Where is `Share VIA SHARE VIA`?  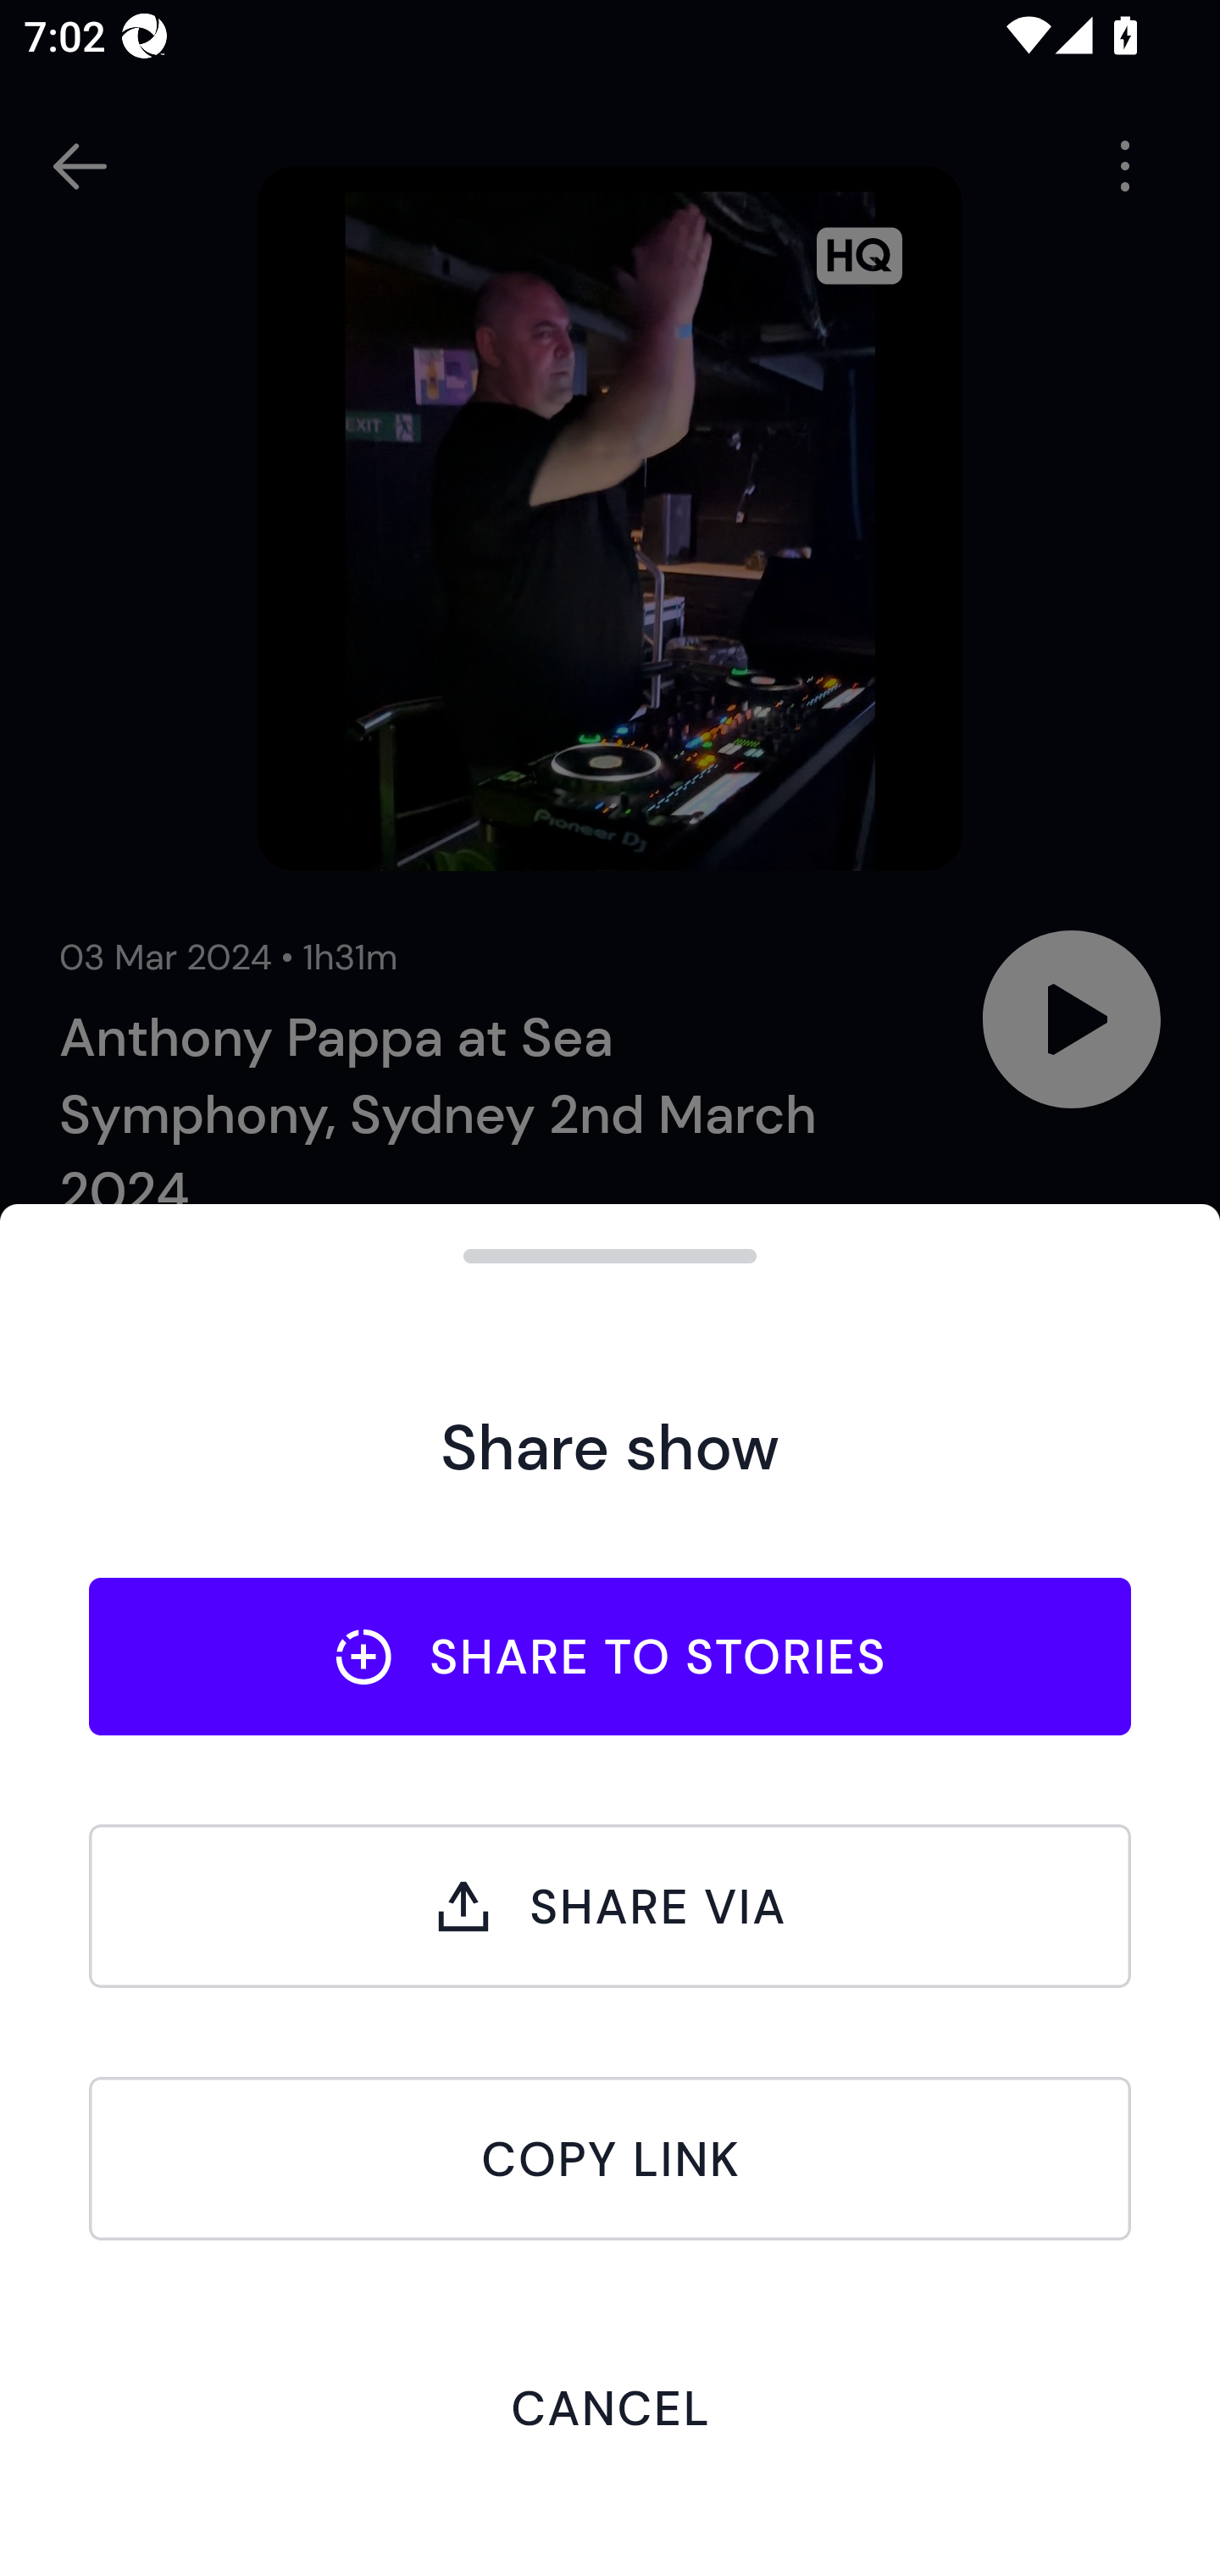 Share VIA SHARE VIA is located at coordinates (610, 1906).